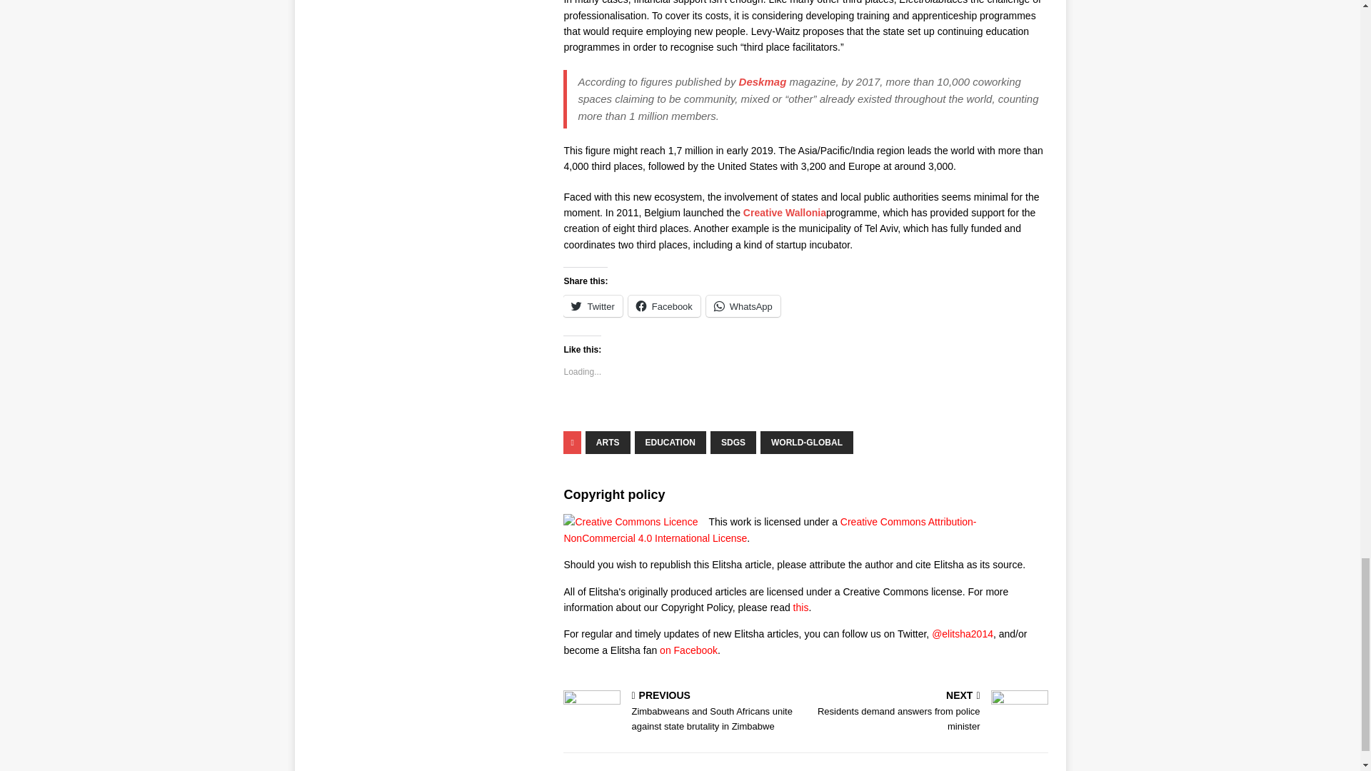 The width and height of the screenshot is (1371, 771). Describe the element at coordinates (688, 650) in the screenshot. I see `on Facebook` at that location.